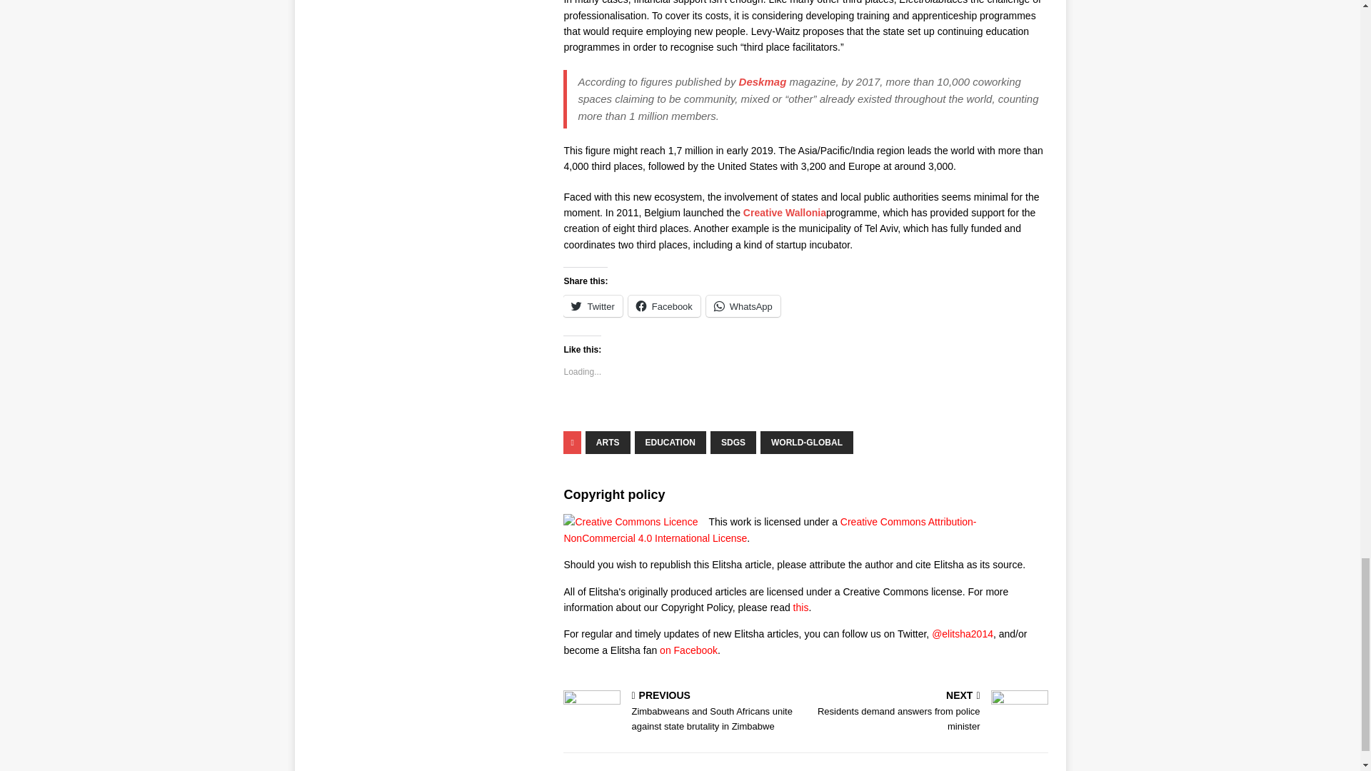 The width and height of the screenshot is (1371, 771). Describe the element at coordinates (688, 650) in the screenshot. I see `on Facebook` at that location.